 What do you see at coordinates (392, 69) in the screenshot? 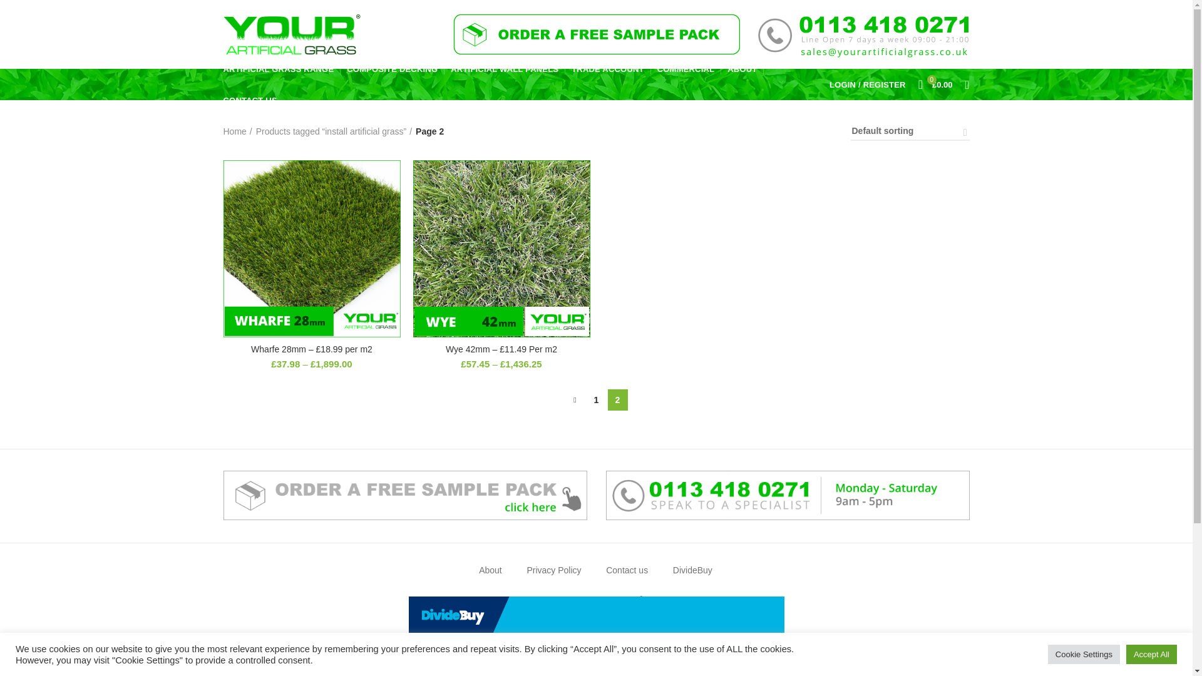
I see `COMPOSITE DECKING` at bounding box center [392, 69].